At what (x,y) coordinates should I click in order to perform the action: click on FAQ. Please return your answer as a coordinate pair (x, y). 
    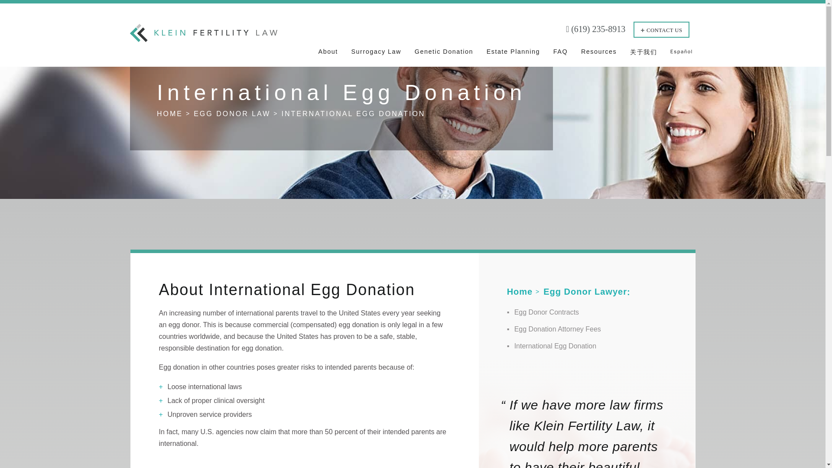
    Looking at the image, I should click on (560, 55).